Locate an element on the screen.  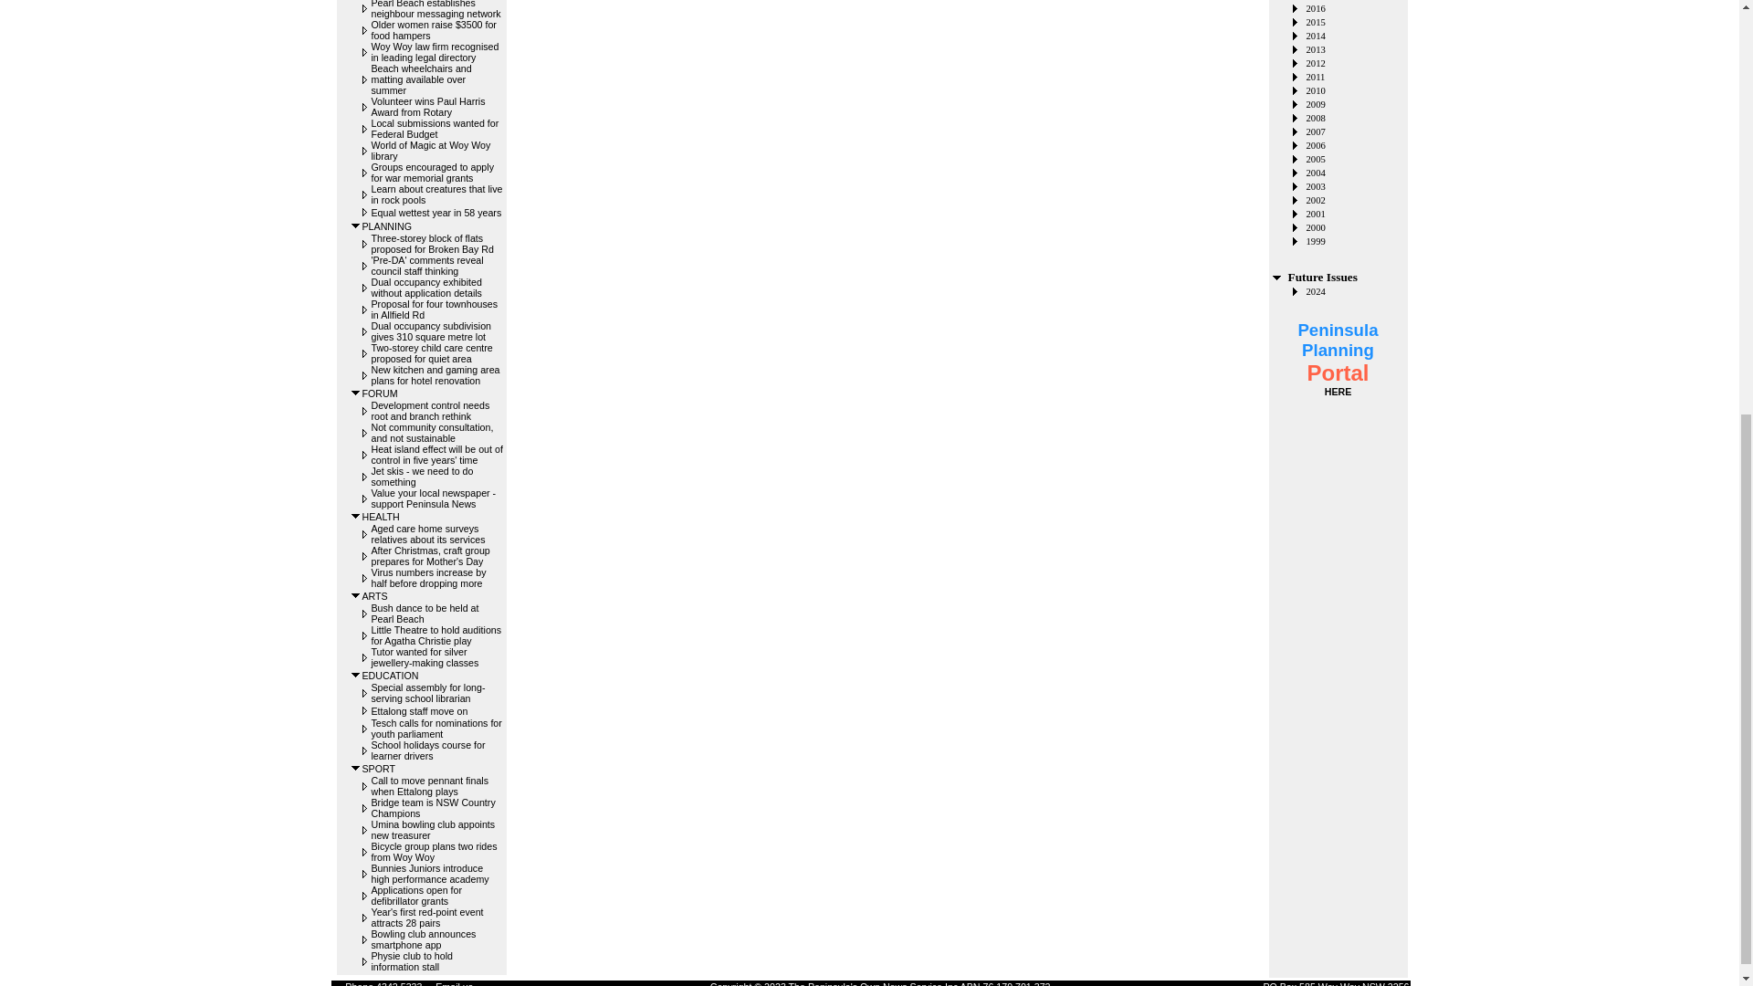
Woy Woy law firm recognised in leading legal directory is located at coordinates (434, 52).